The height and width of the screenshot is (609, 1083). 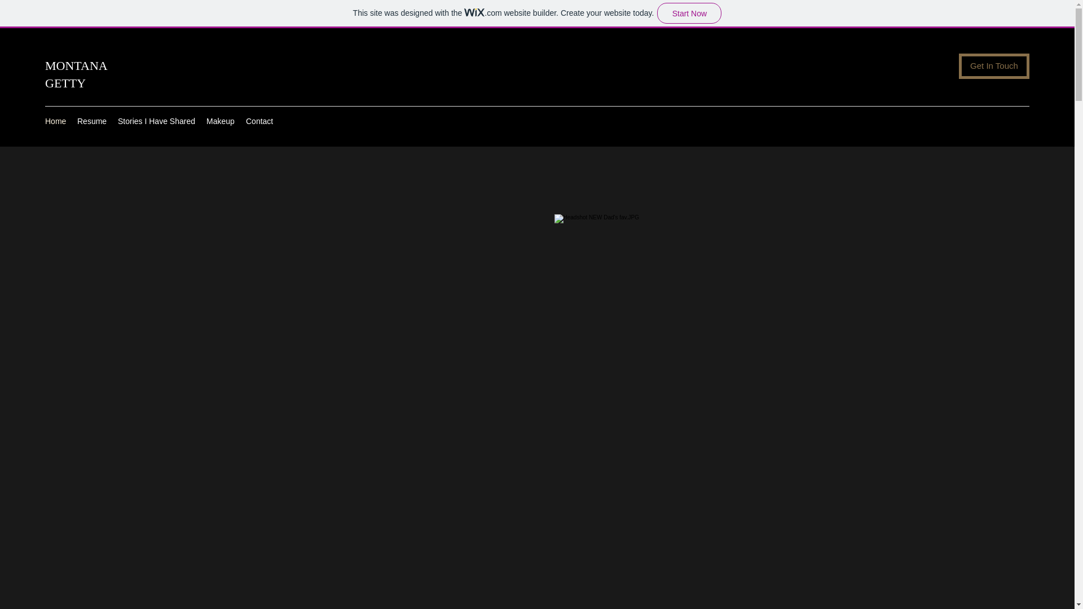 I want to click on Stories I Have Shared, so click(x=156, y=121).